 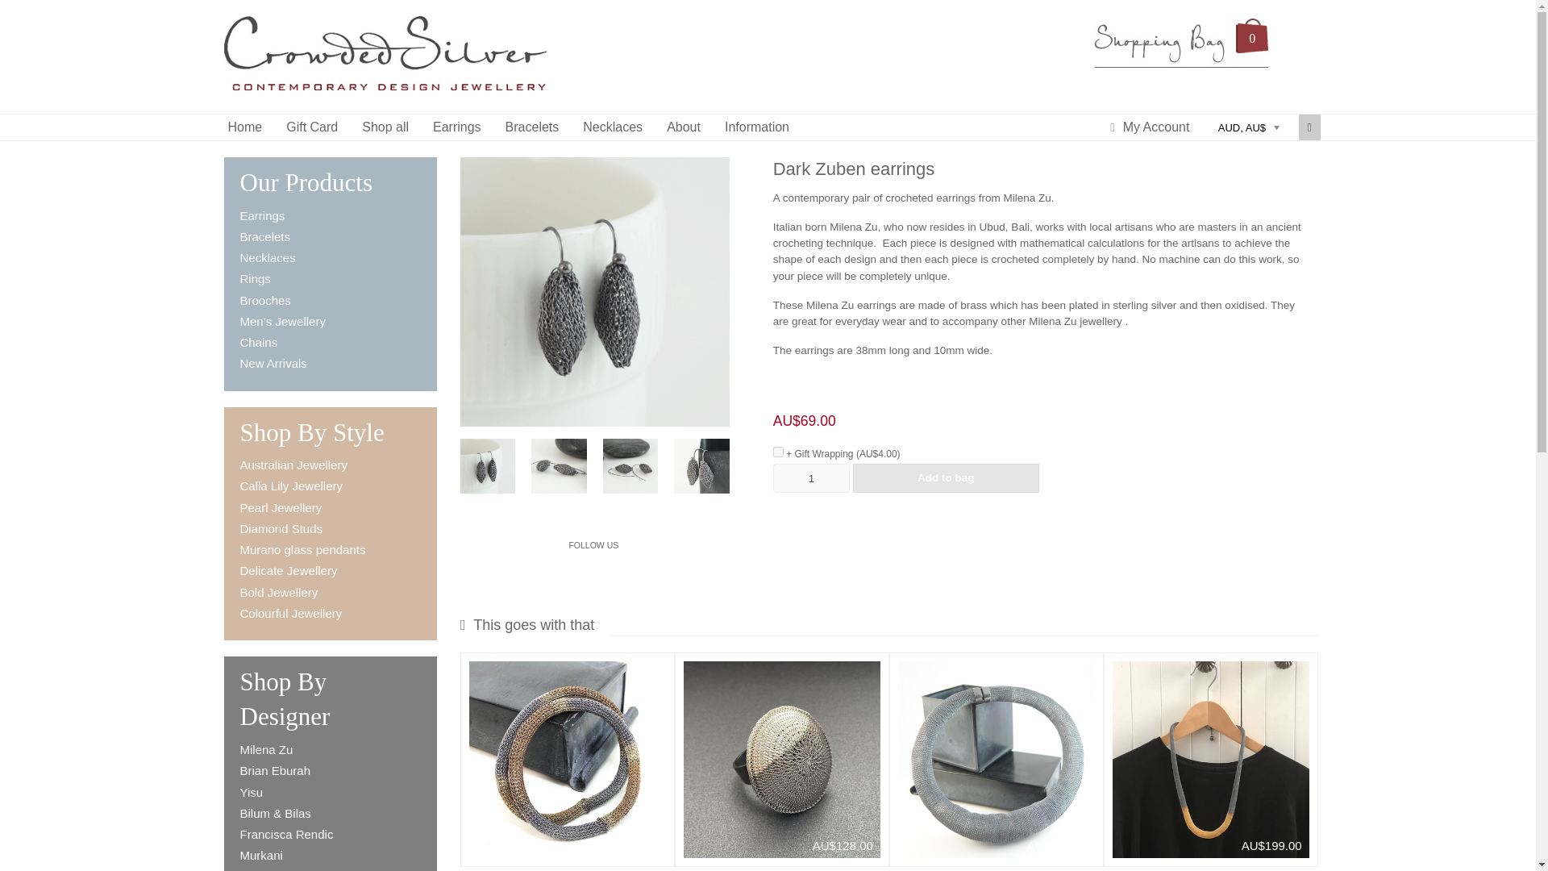 I want to click on Necklaces, so click(x=268, y=258).